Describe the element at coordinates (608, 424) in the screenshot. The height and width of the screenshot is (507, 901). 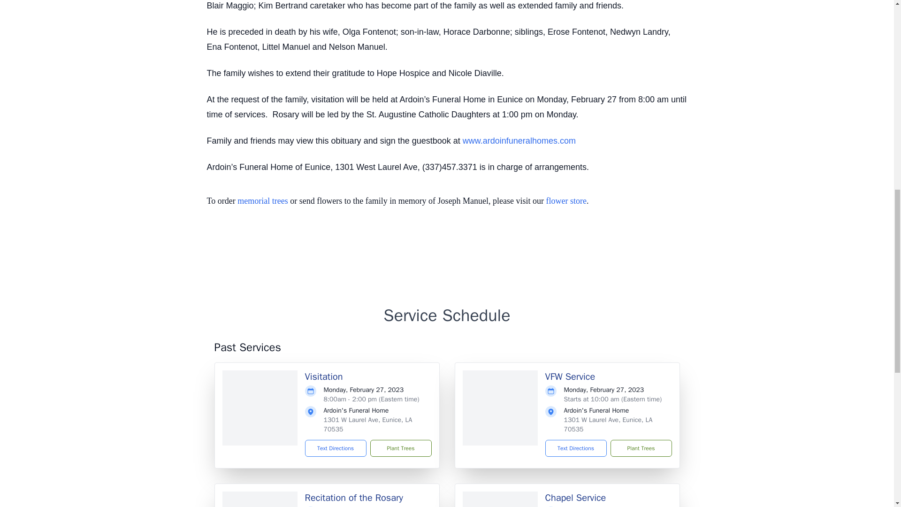
I see `1301 W Laurel Ave, Eunice, LA 70535` at that location.